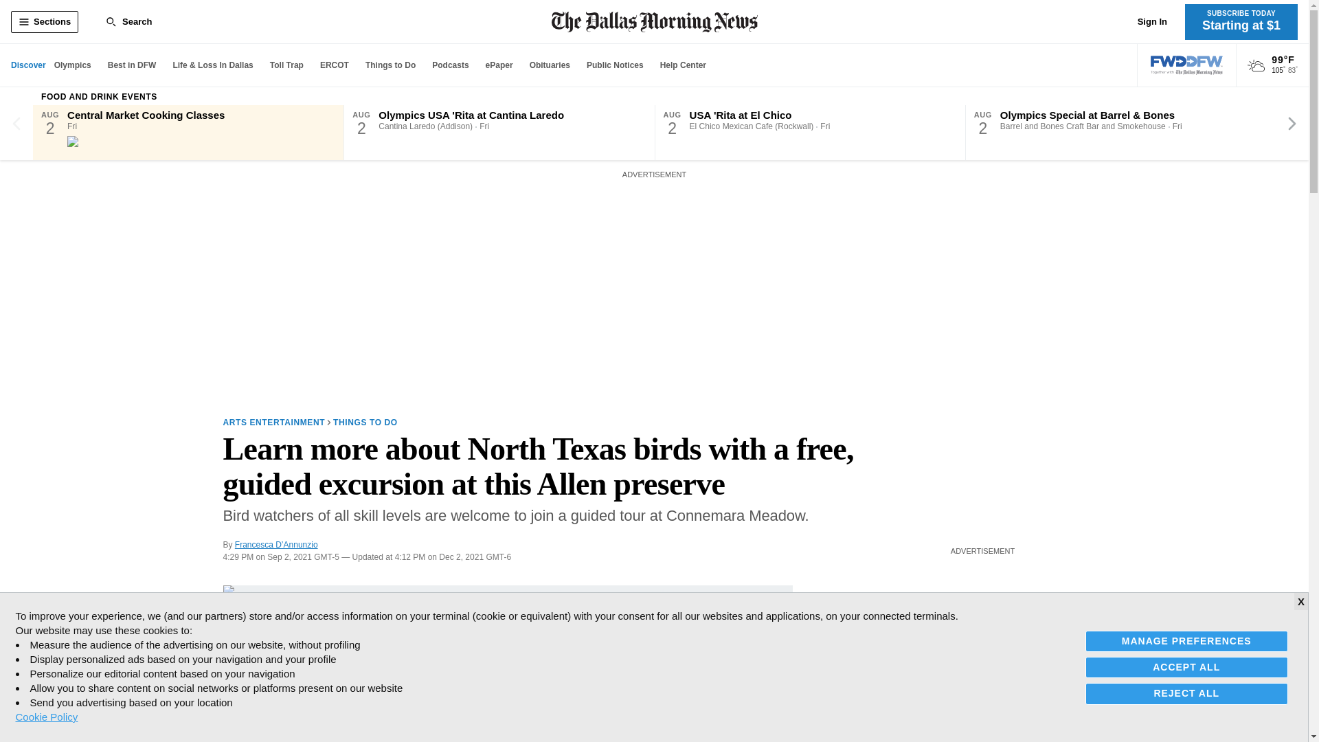 The image size is (1319, 742). I want to click on FWD DFW, Together with The Dallas Morning News, so click(1187, 65).